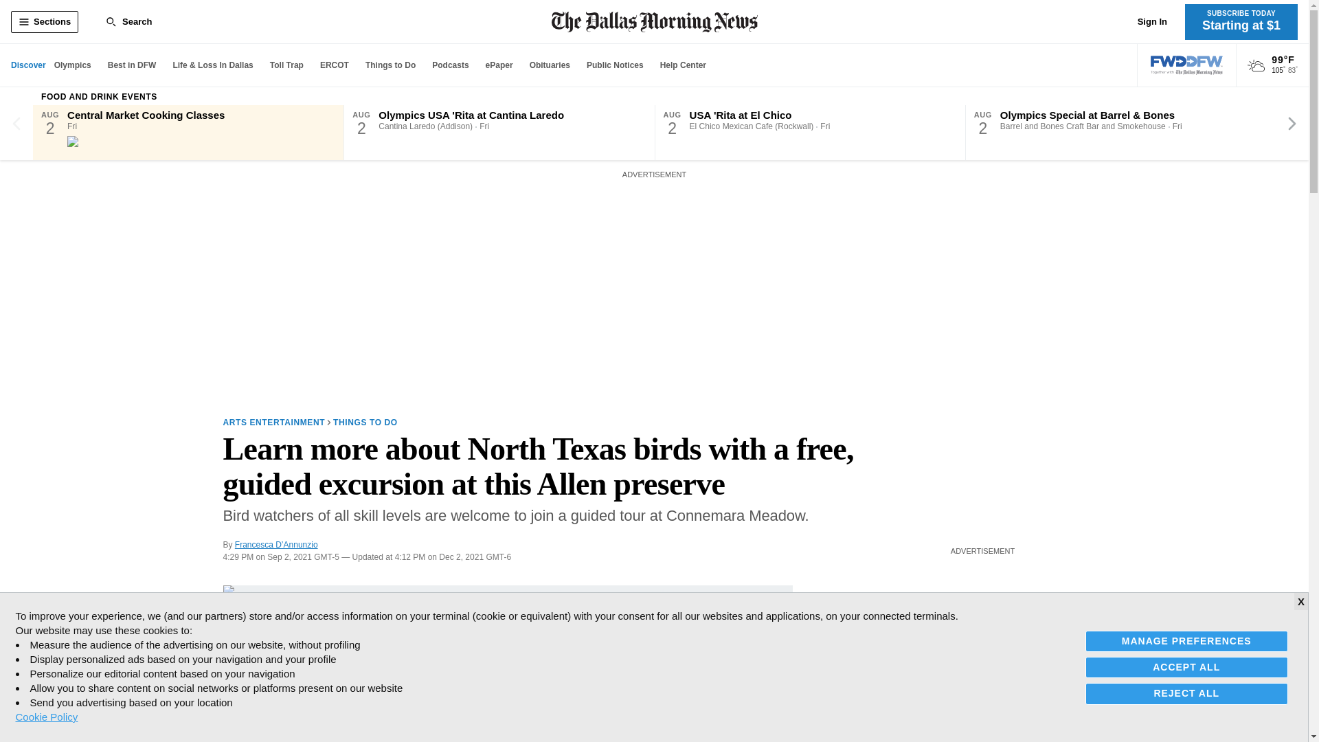 The image size is (1319, 742). I want to click on FWD DFW, Together with The Dallas Morning News, so click(1187, 65).